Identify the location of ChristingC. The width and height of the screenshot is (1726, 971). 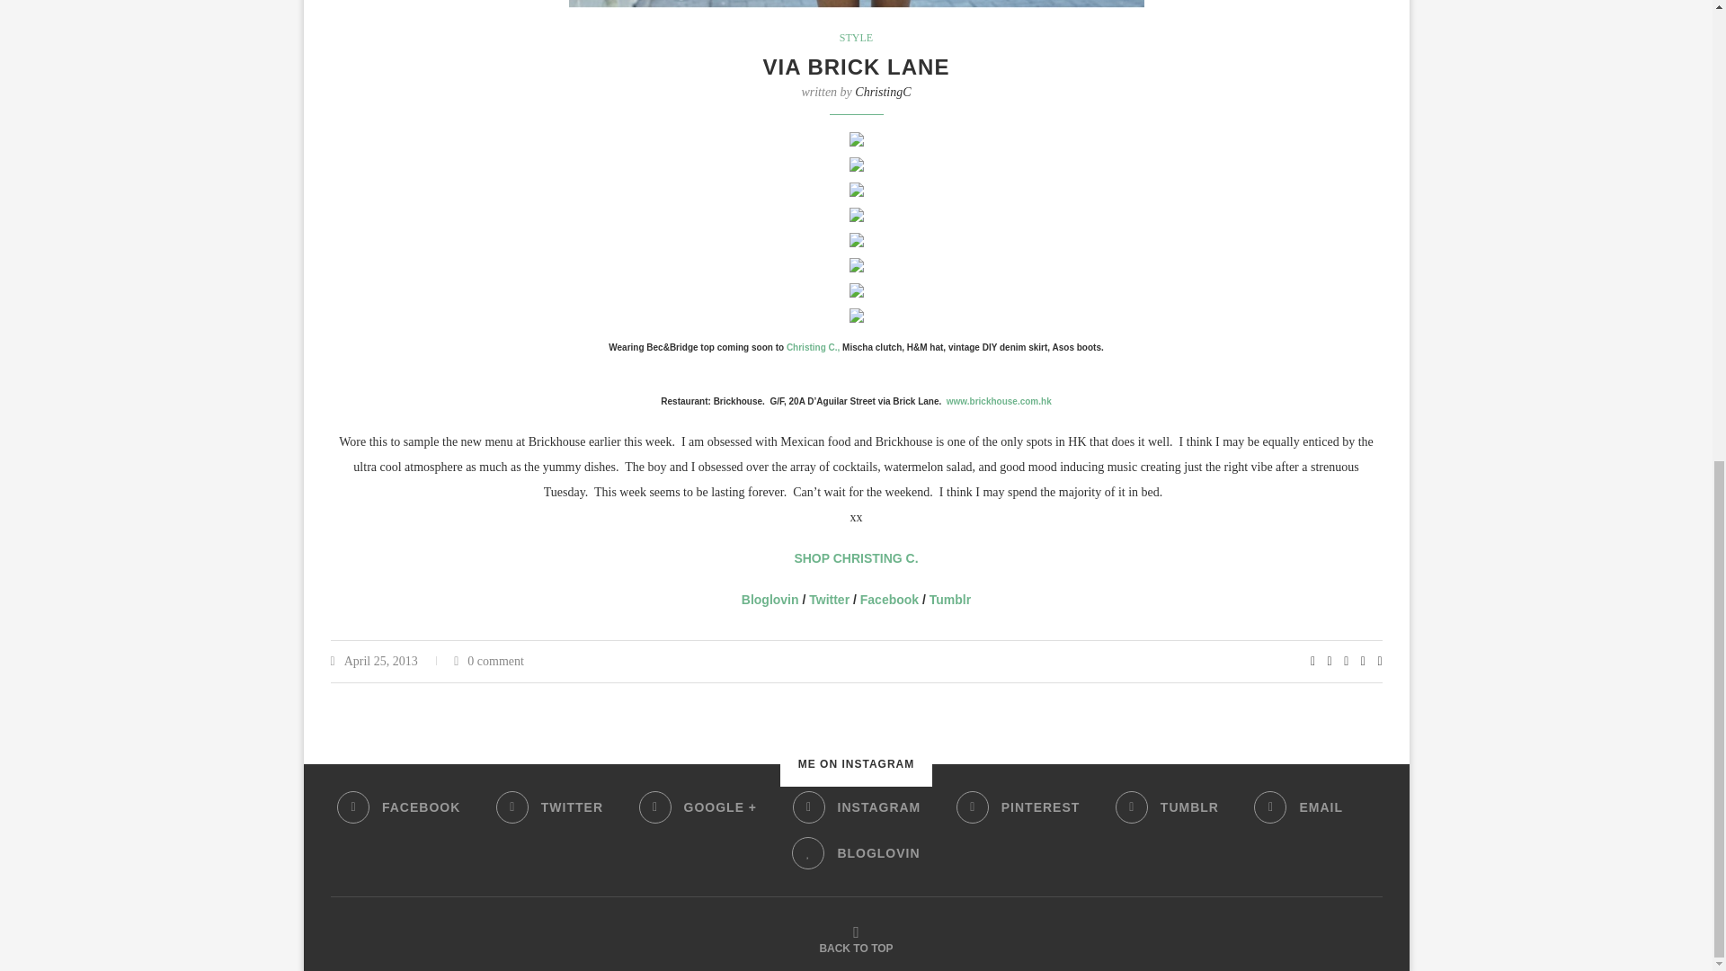
(883, 92).